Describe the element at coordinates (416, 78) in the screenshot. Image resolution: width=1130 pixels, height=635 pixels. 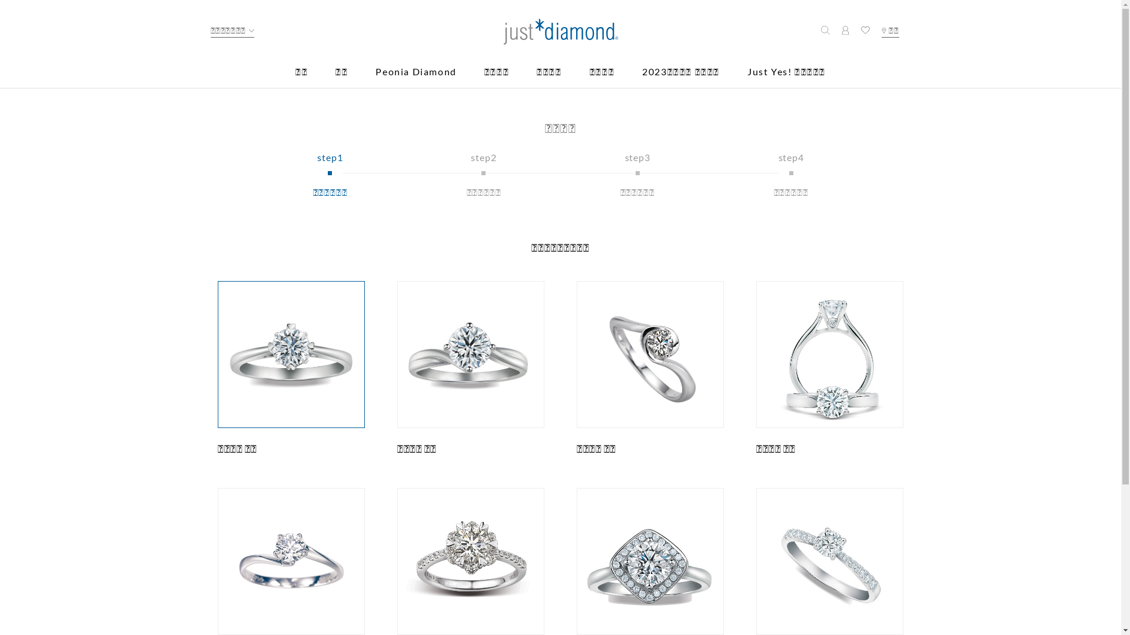
I see `Peonia Diamond` at that location.